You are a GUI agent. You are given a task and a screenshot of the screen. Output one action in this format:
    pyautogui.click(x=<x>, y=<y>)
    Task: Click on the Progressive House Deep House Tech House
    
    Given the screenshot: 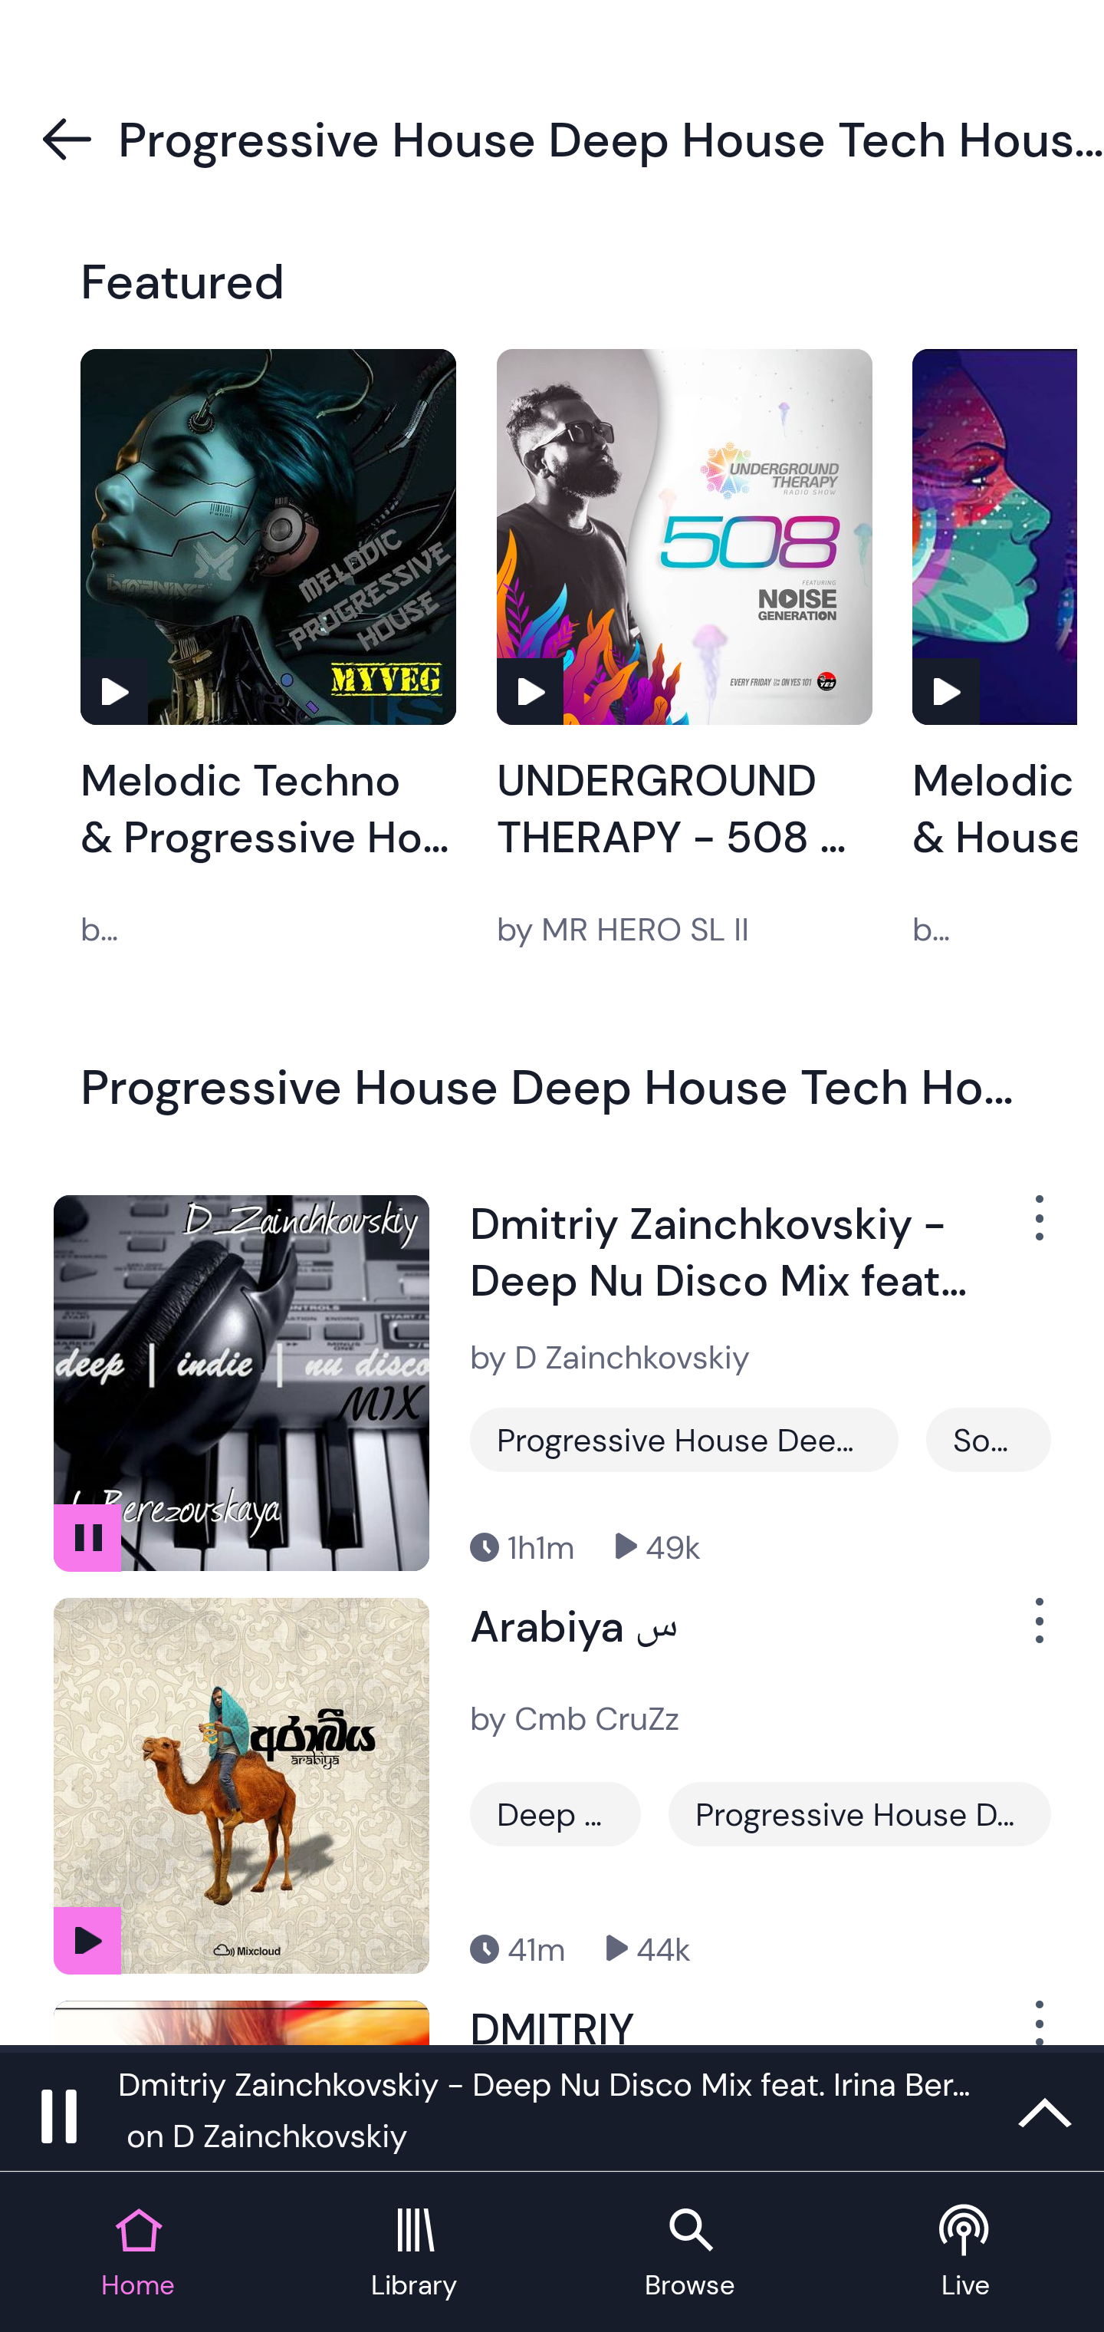 What is the action you would take?
    pyautogui.click(x=859, y=1813)
    